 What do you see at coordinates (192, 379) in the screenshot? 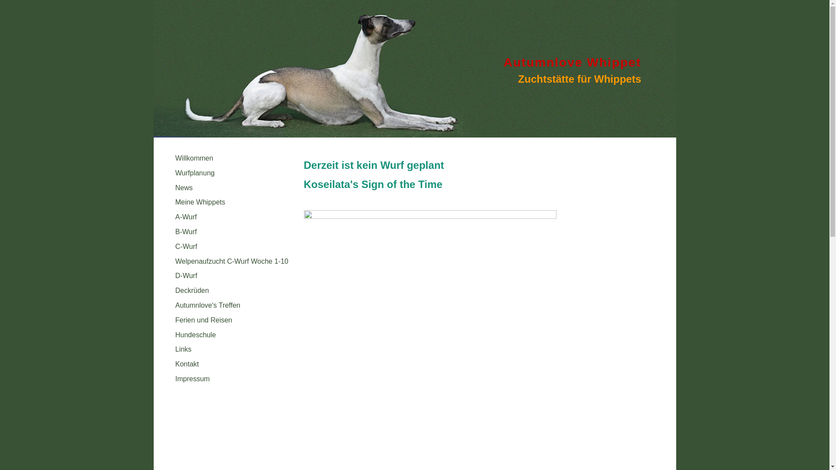
I see `Impressum` at bounding box center [192, 379].